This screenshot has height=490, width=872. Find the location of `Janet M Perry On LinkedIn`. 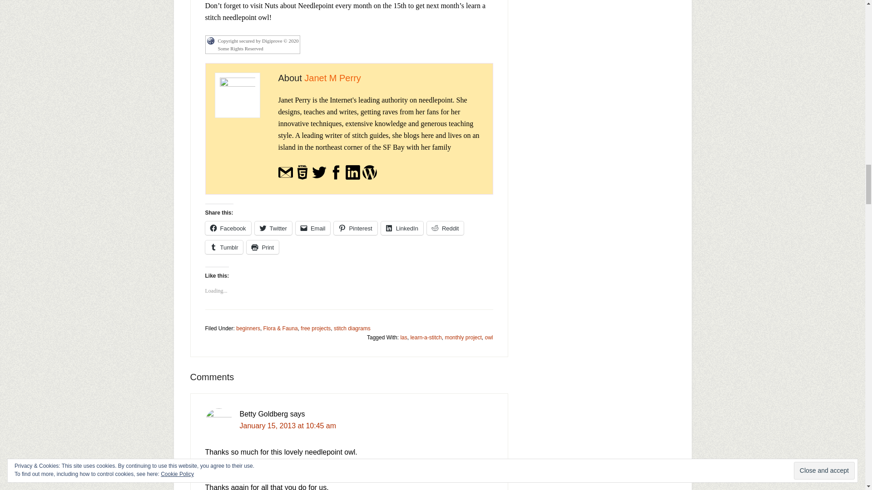

Janet M Perry On LinkedIn is located at coordinates (352, 177).